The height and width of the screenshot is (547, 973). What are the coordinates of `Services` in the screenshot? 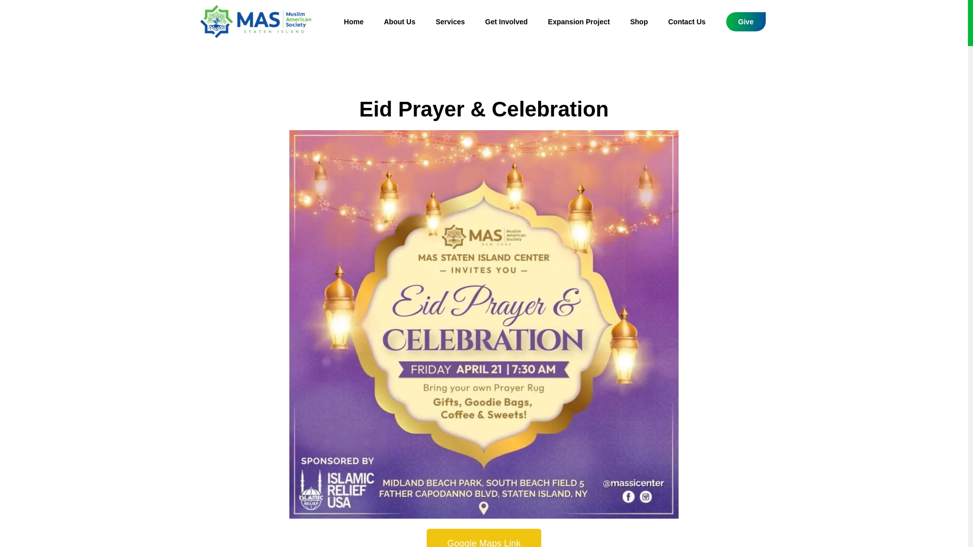 It's located at (451, 21).